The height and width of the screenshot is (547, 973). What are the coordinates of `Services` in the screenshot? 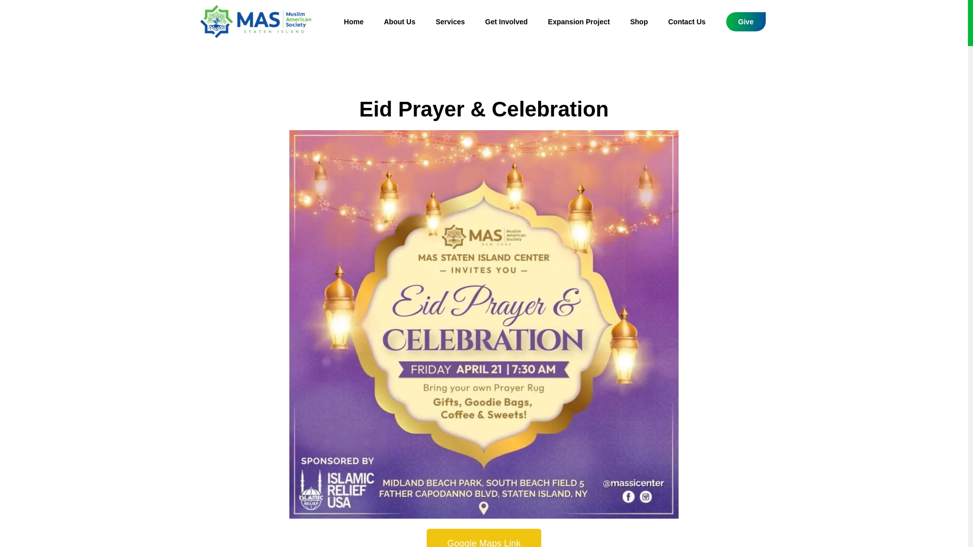 It's located at (451, 21).